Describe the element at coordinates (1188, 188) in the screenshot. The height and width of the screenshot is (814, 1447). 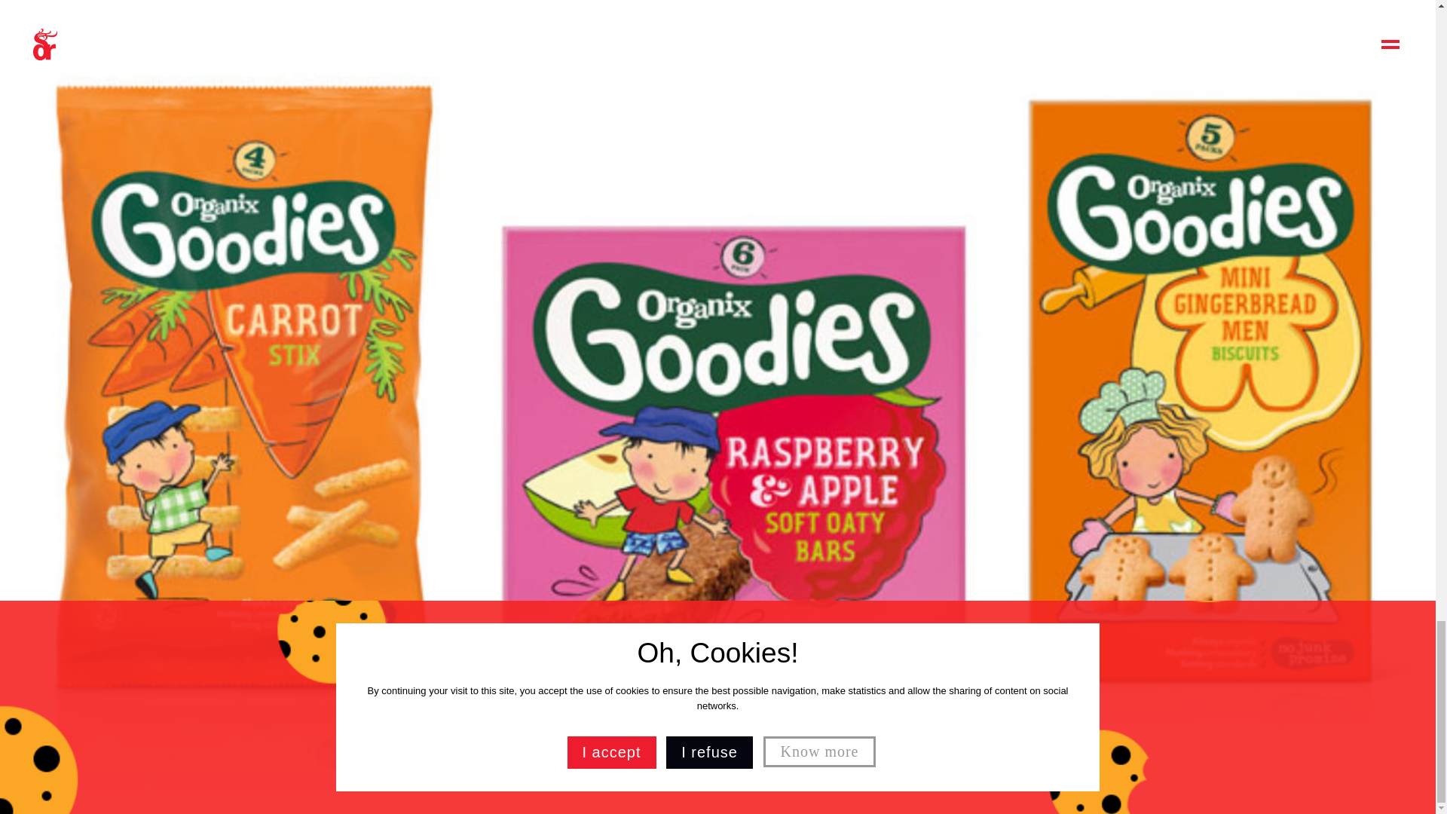
I see `send an email` at that location.